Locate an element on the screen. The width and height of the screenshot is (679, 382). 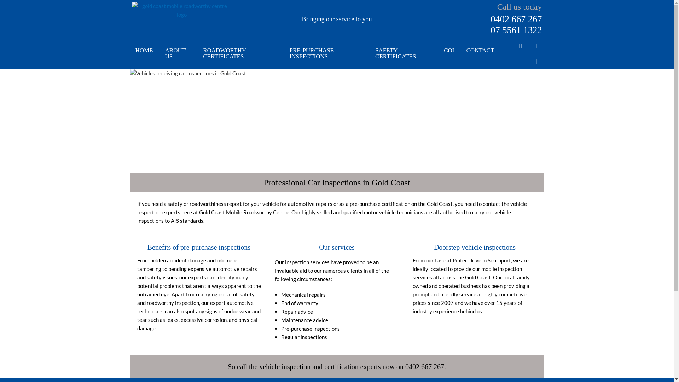
0402 667 267 is located at coordinates (516, 19).